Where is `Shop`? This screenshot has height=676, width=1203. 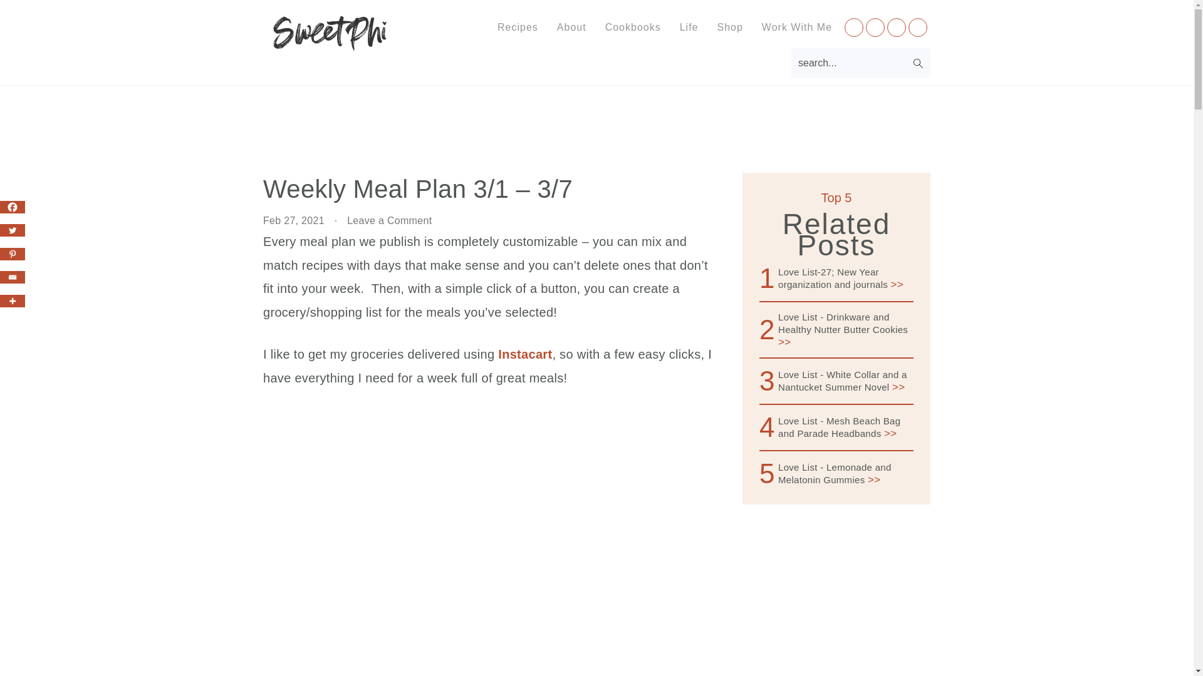 Shop is located at coordinates (729, 27).